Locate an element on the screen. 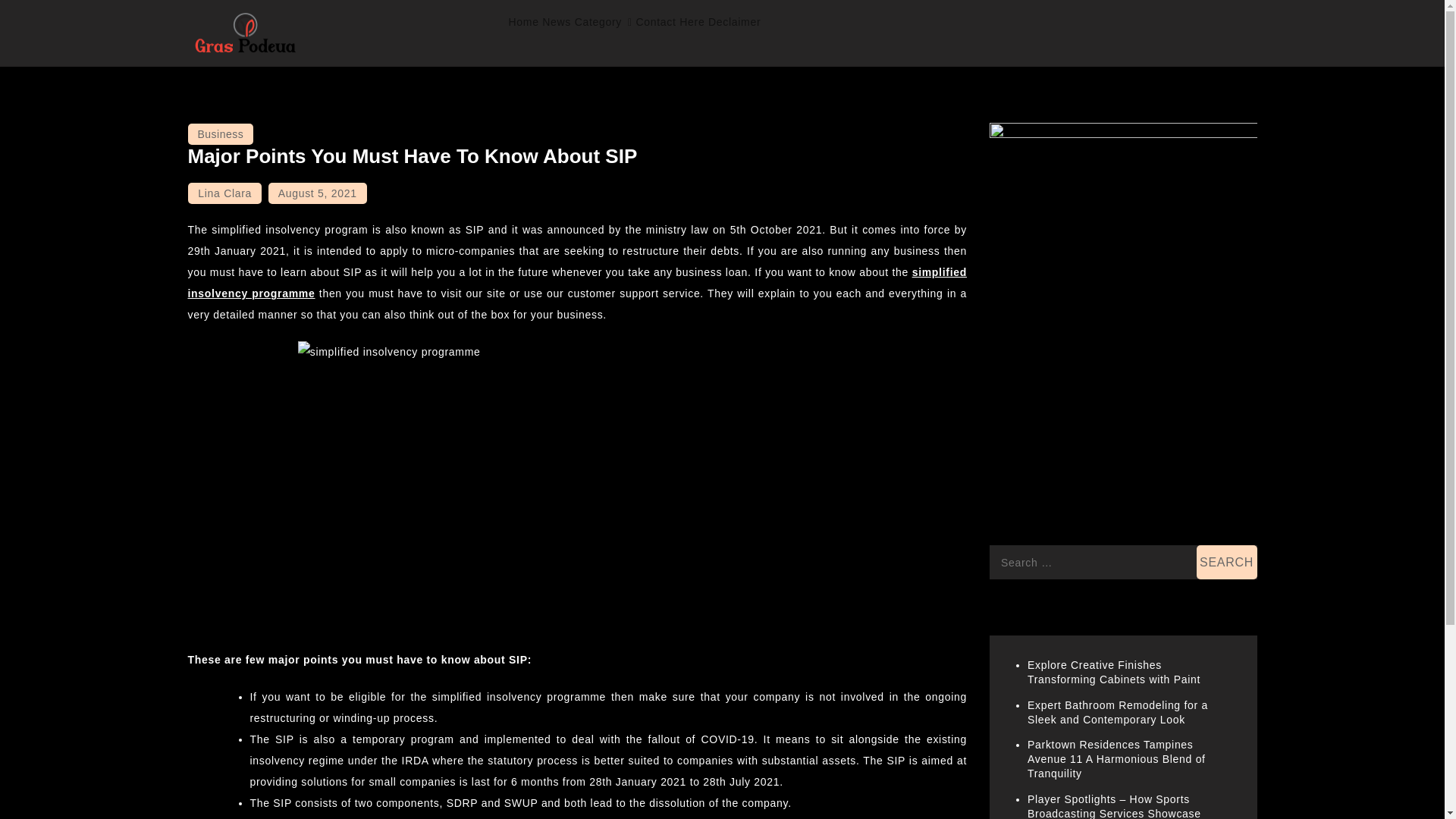 Image resolution: width=1456 pixels, height=819 pixels. Declaimer is located at coordinates (734, 22).